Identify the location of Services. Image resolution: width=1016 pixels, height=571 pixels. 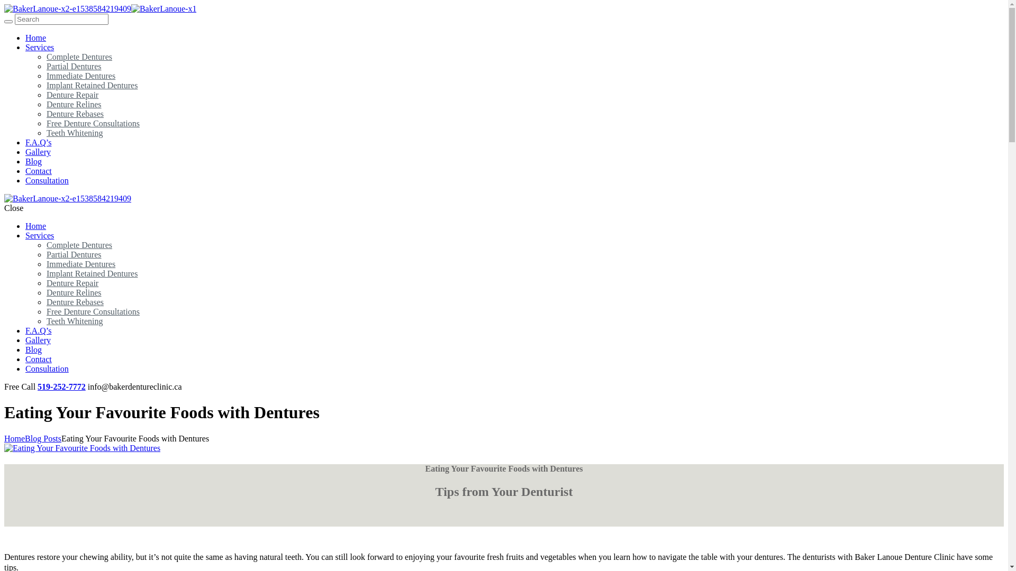
(40, 48).